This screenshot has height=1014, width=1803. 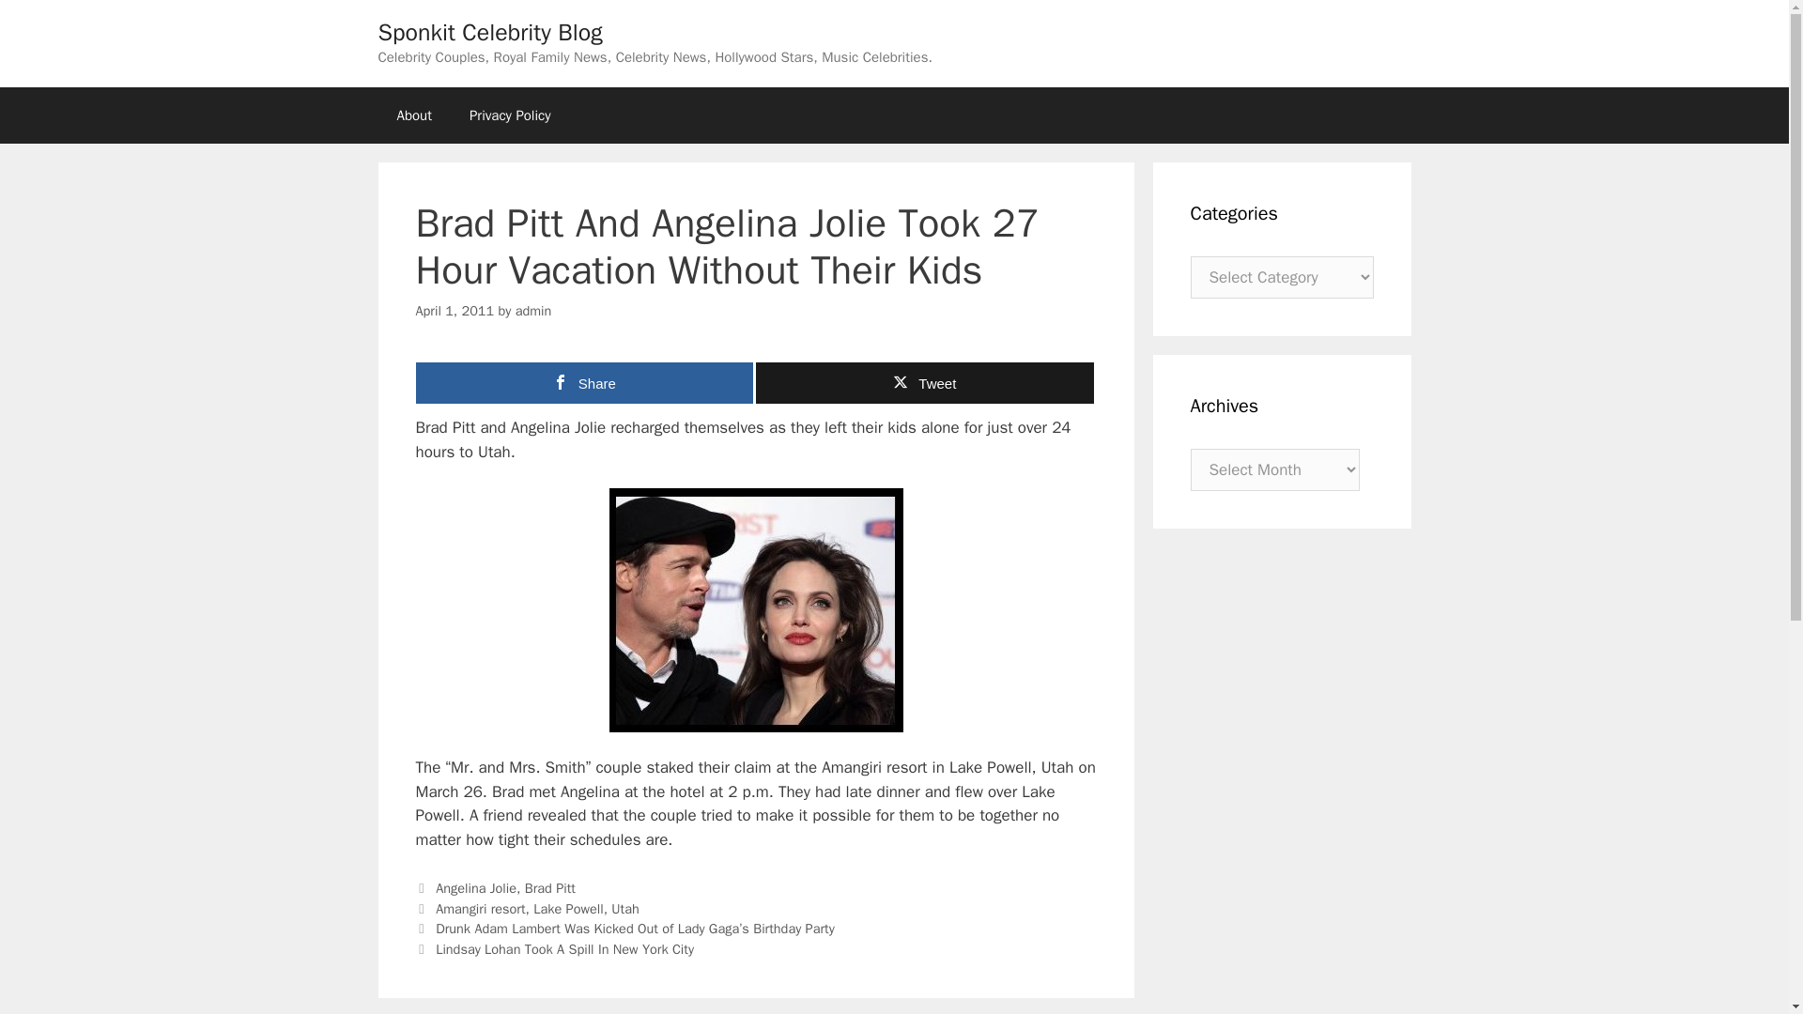 I want to click on admin, so click(x=533, y=310).